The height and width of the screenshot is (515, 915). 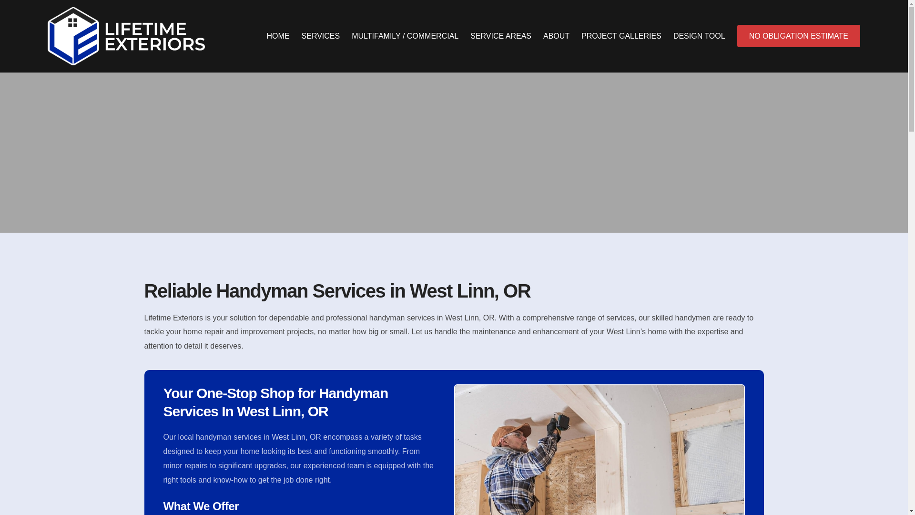 What do you see at coordinates (556, 36) in the screenshot?
I see `ABOUT` at bounding box center [556, 36].